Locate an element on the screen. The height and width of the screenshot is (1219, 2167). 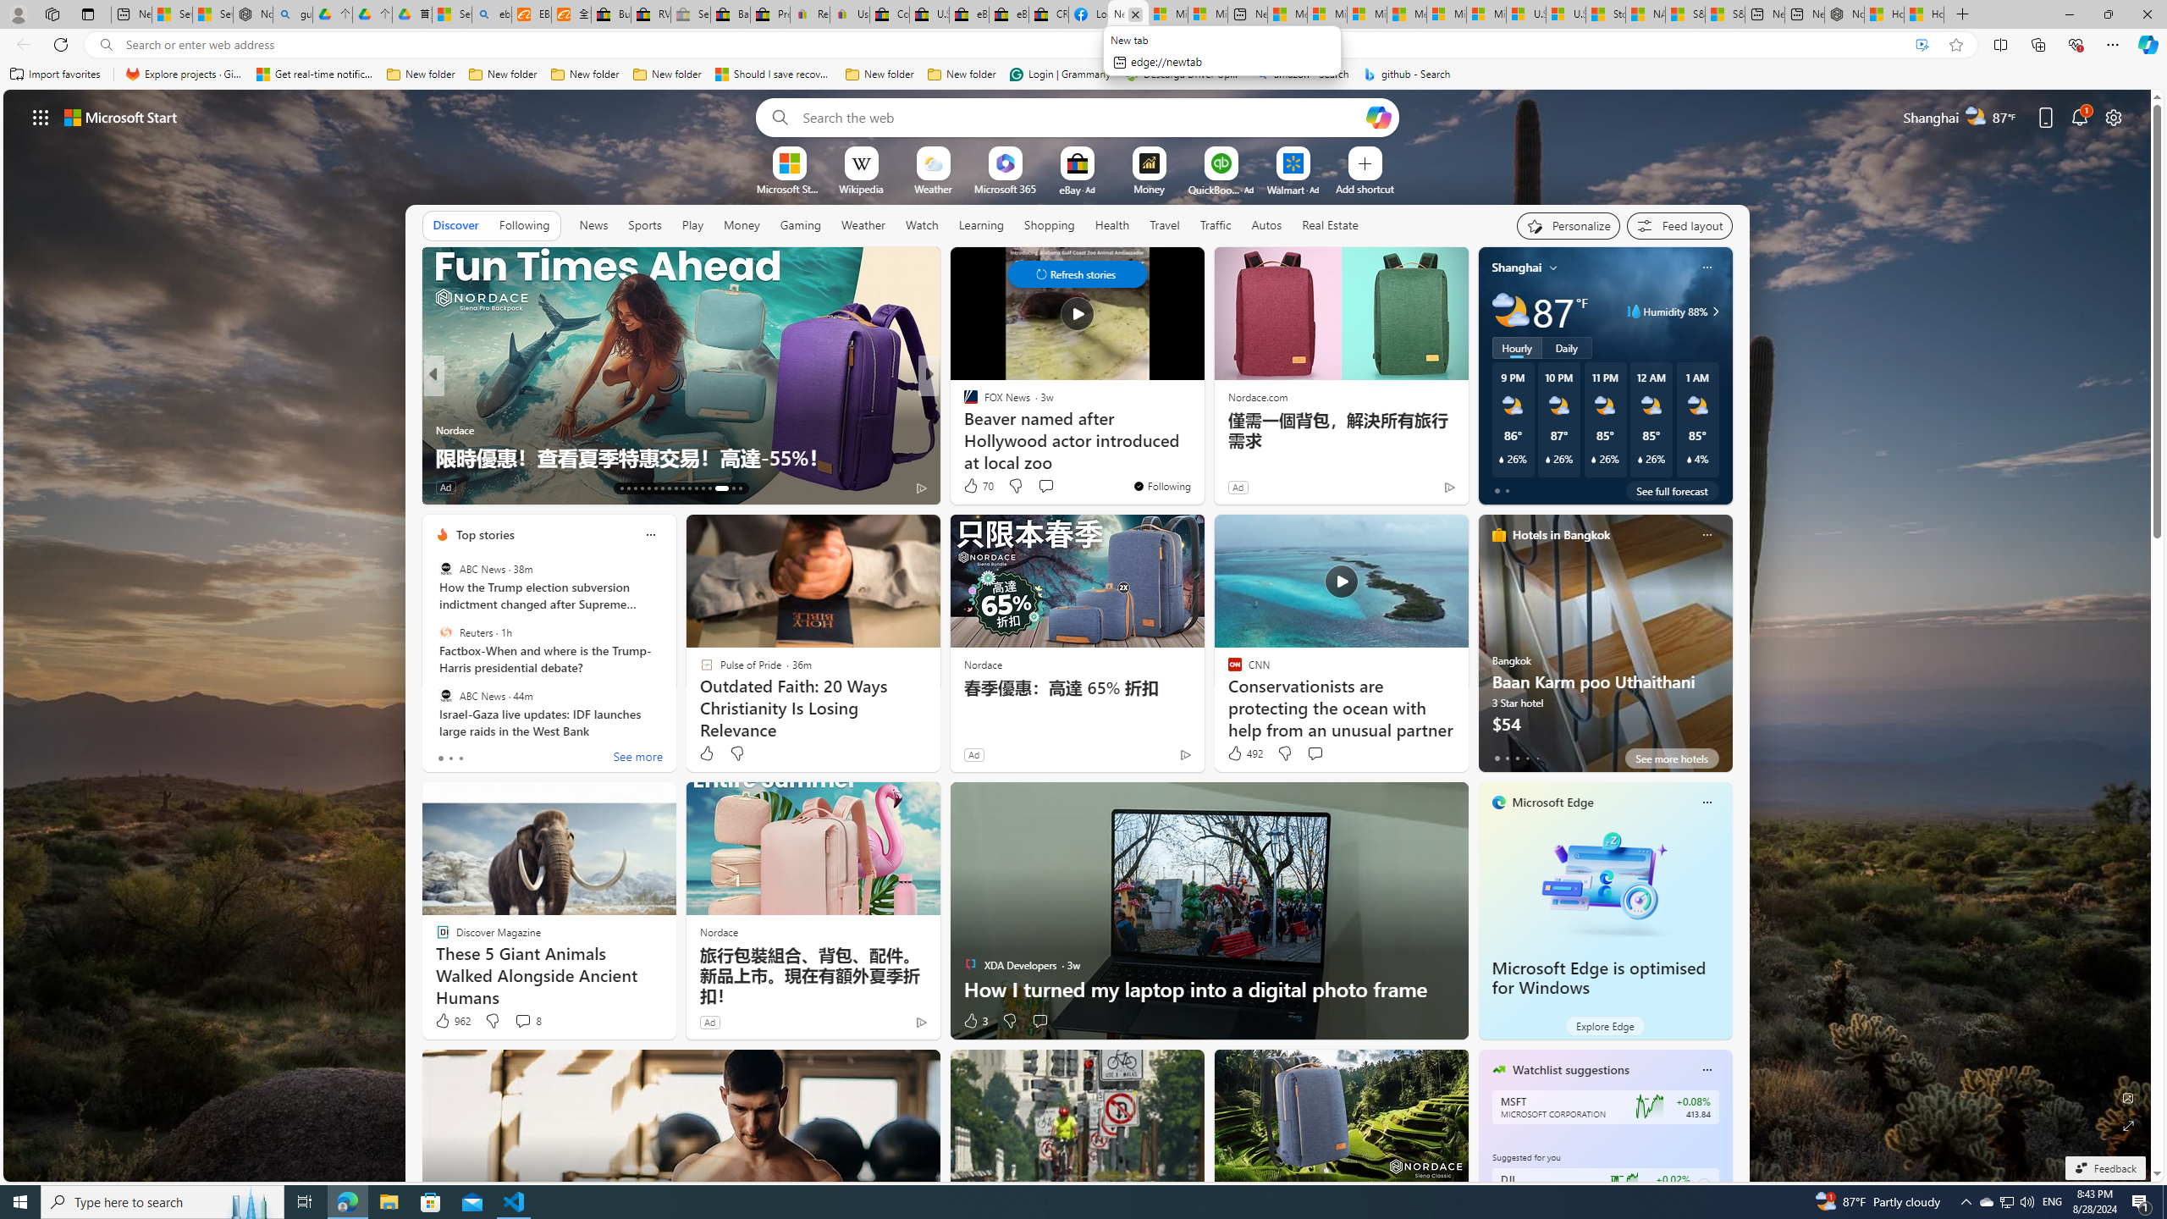
Autos is located at coordinates (1268, 224).